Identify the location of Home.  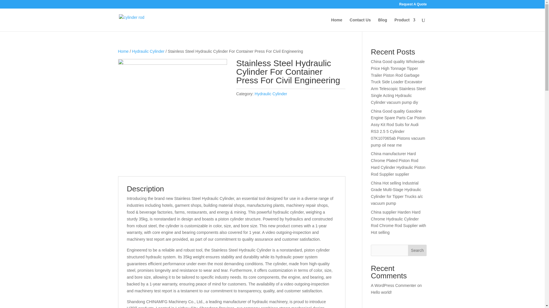
(123, 51).